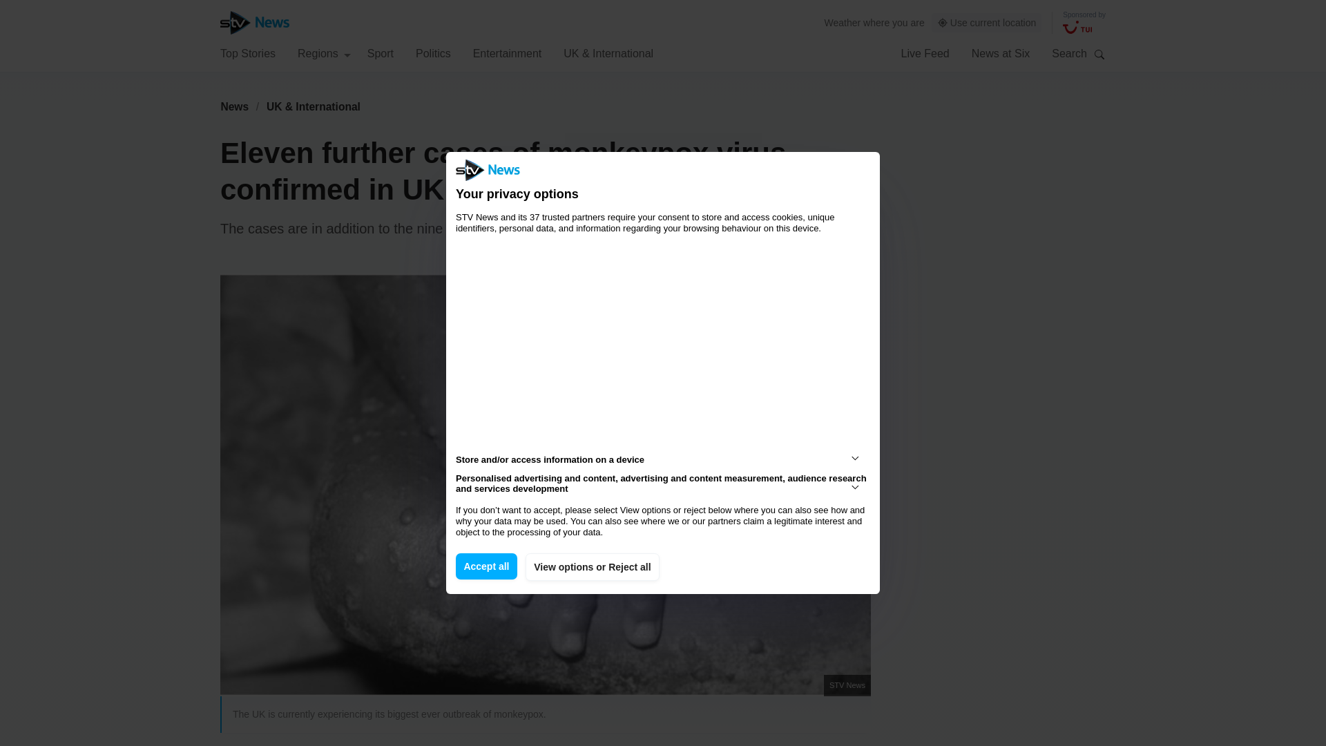 Image resolution: width=1326 pixels, height=746 pixels. What do you see at coordinates (433, 52) in the screenshot?
I see `Politics` at bounding box center [433, 52].